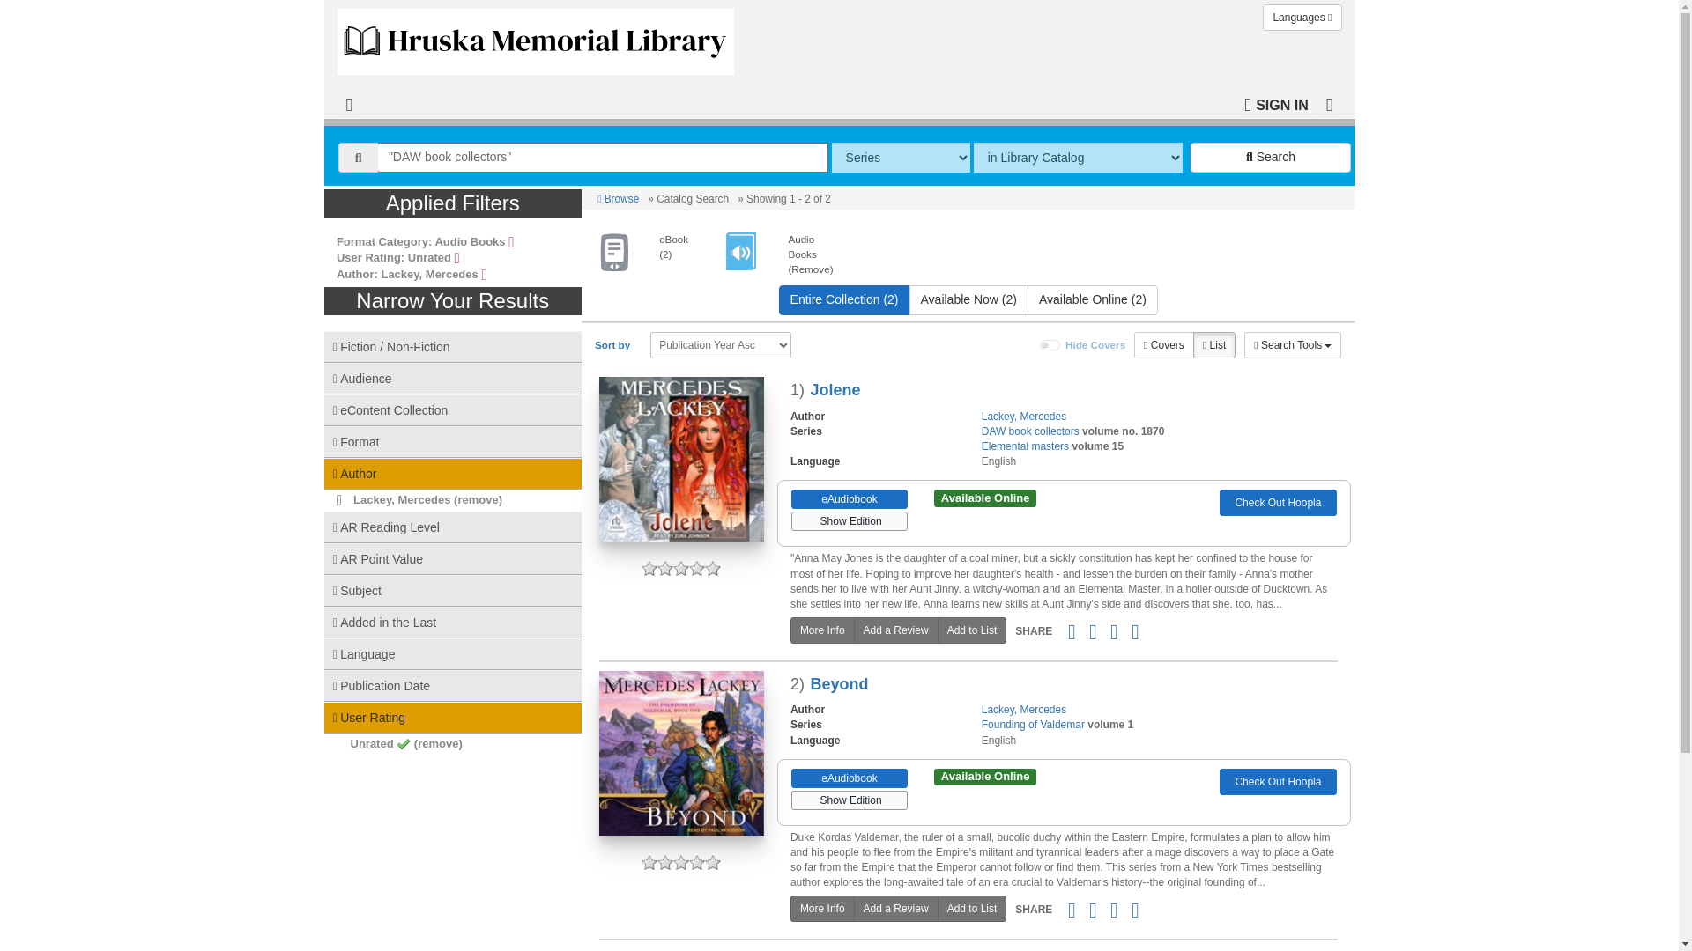  What do you see at coordinates (1163, 345) in the screenshot?
I see `Covers` at bounding box center [1163, 345].